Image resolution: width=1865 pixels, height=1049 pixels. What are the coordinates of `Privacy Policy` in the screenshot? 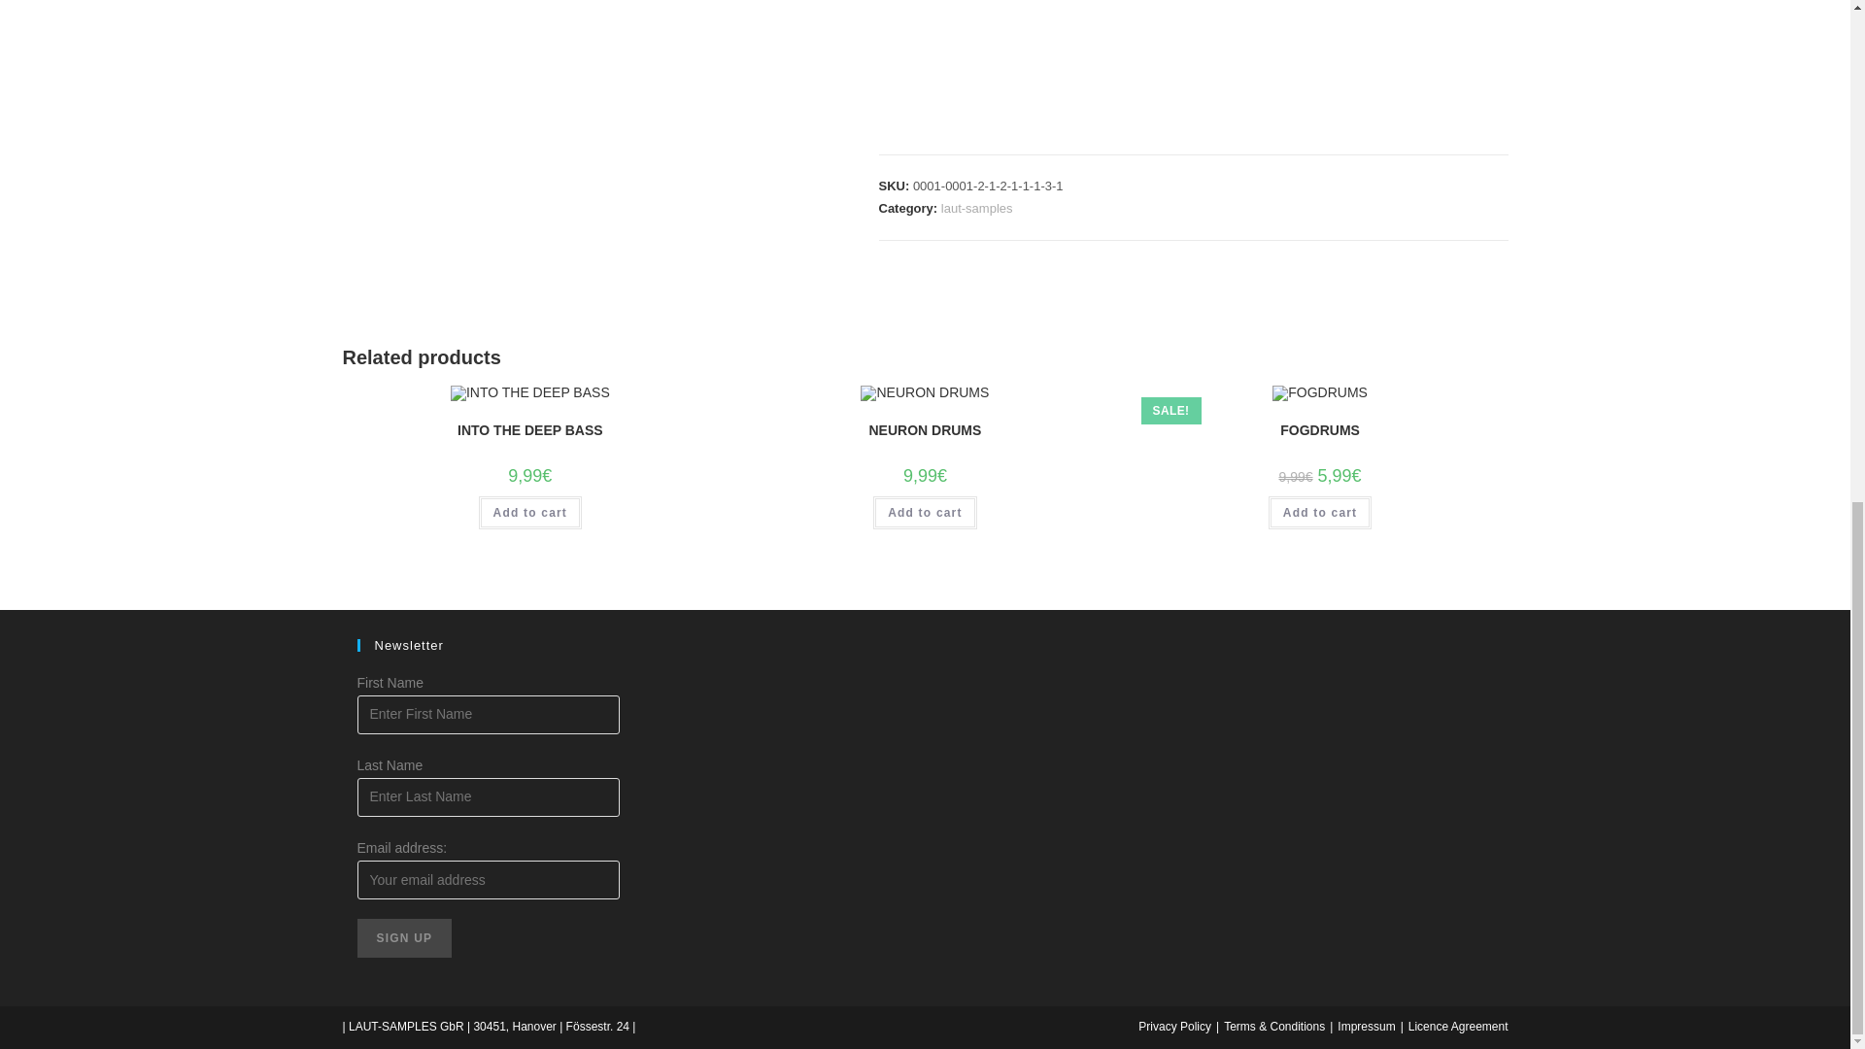 It's located at (1173, 1026).